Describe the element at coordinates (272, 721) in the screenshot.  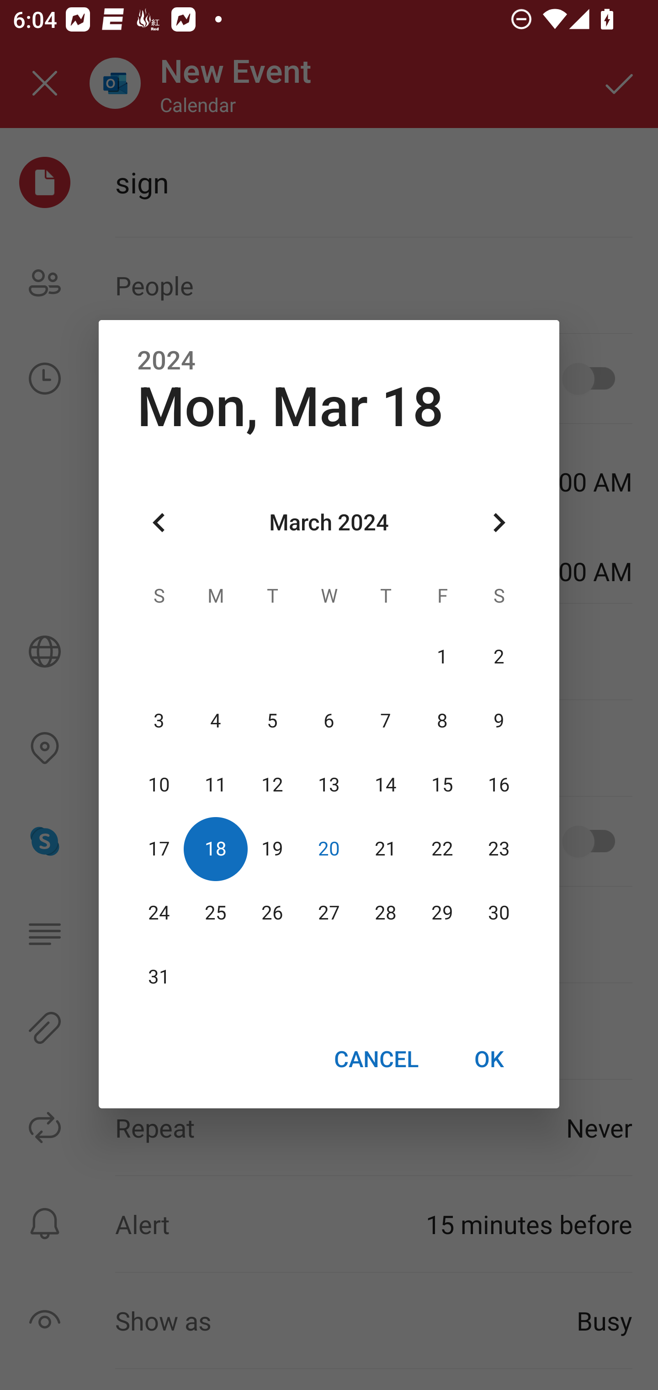
I see `5 05 March 2024` at that location.